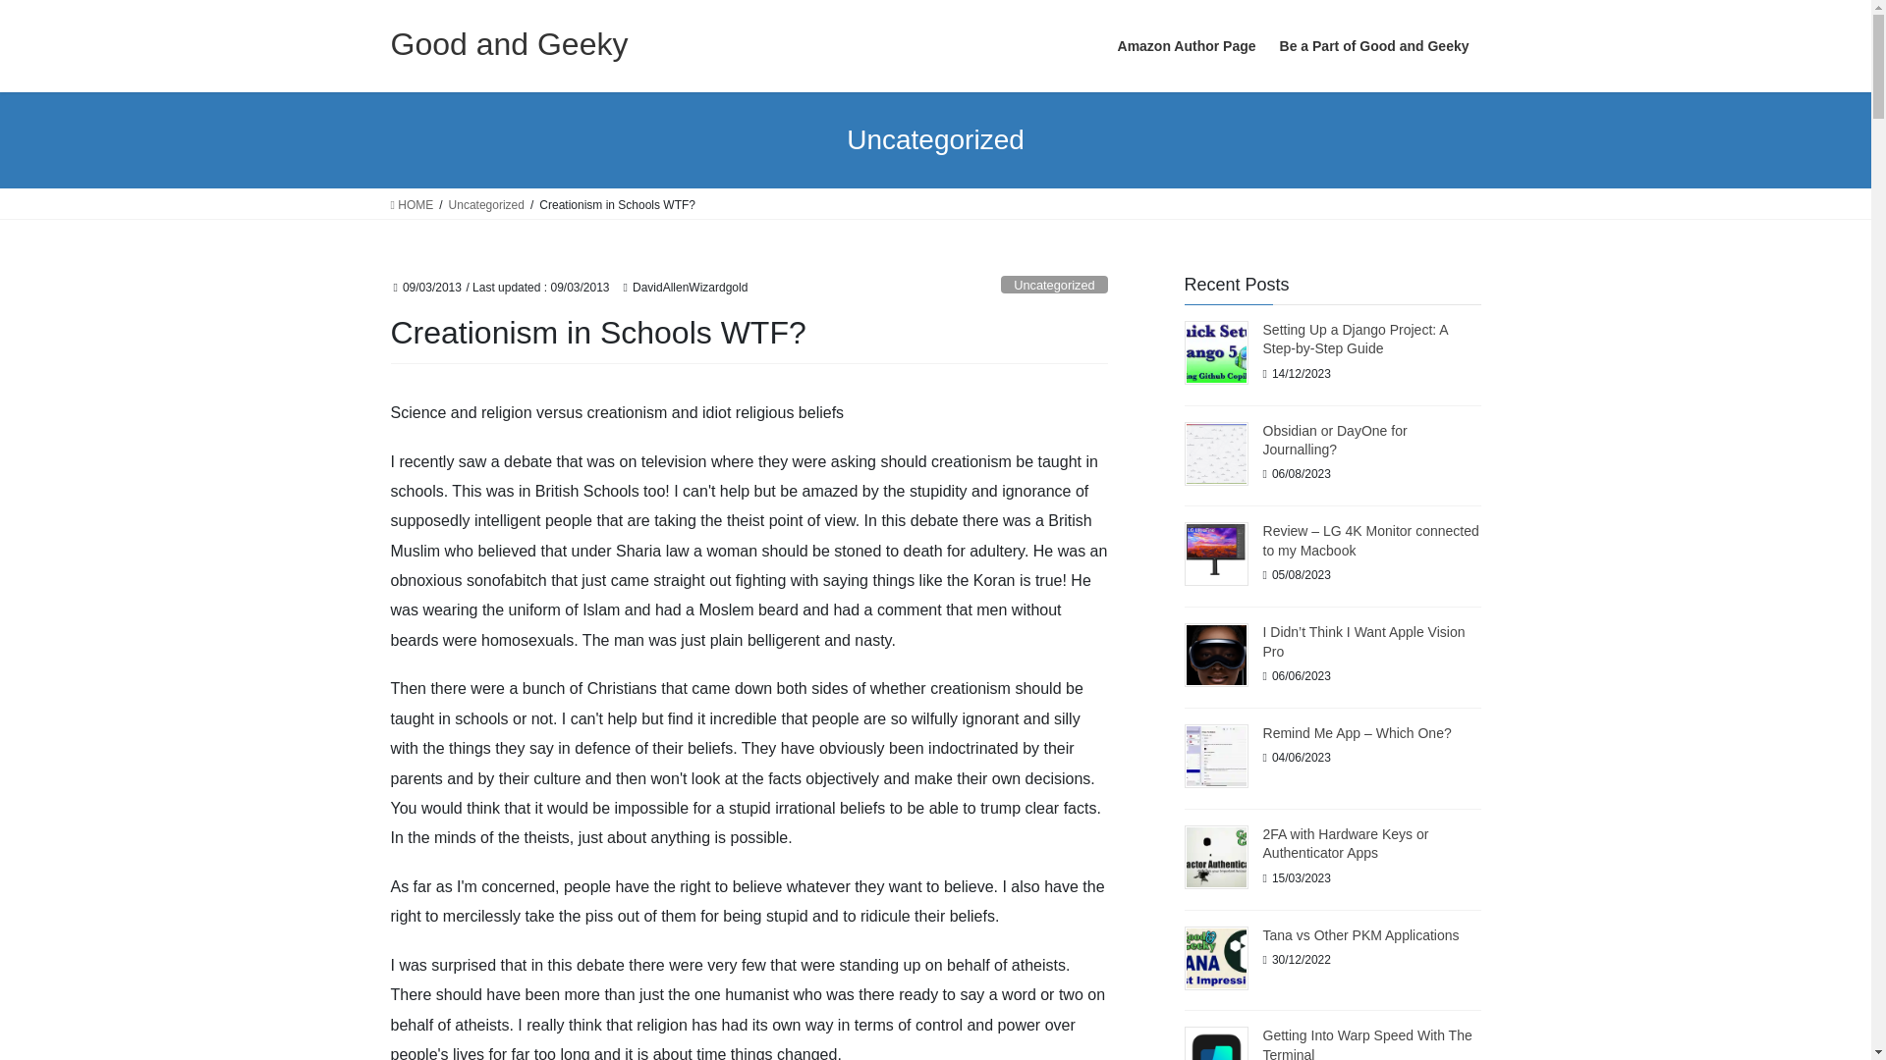 This screenshot has height=1060, width=1886. I want to click on HOME, so click(412, 204).